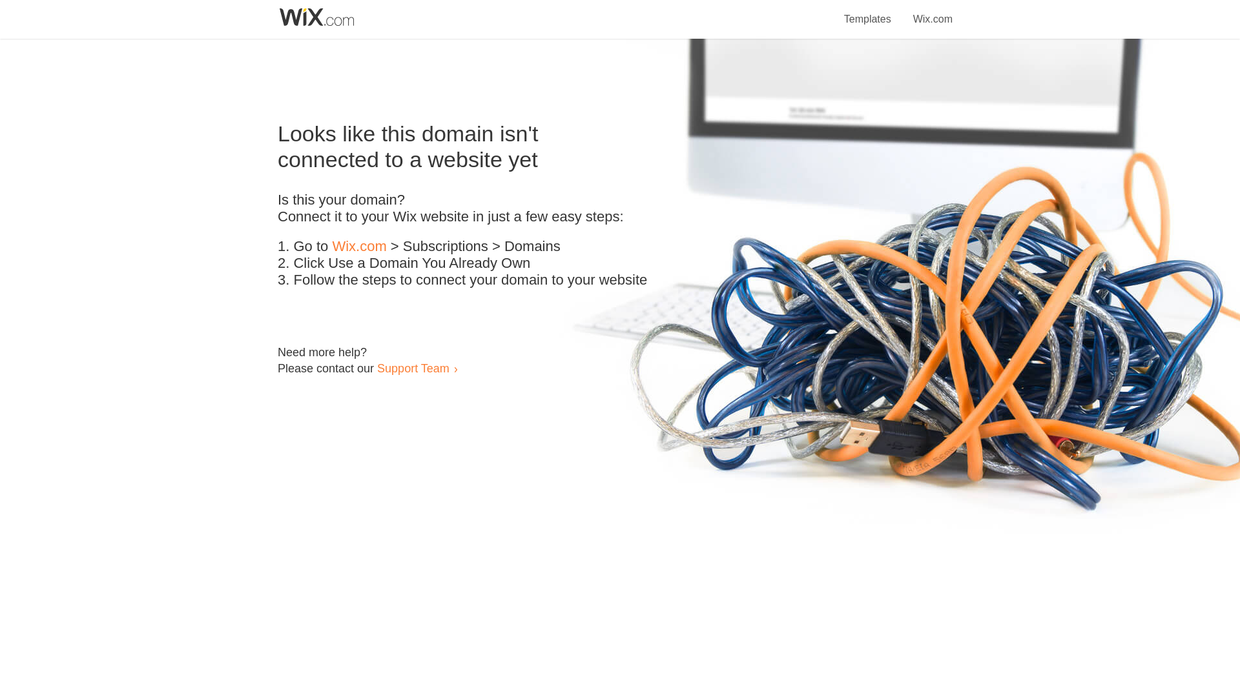 The width and height of the screenshot is (1240, 697). Describe the element at coordinates (868, 12) in the screenshot. I see `Templates` at that location.